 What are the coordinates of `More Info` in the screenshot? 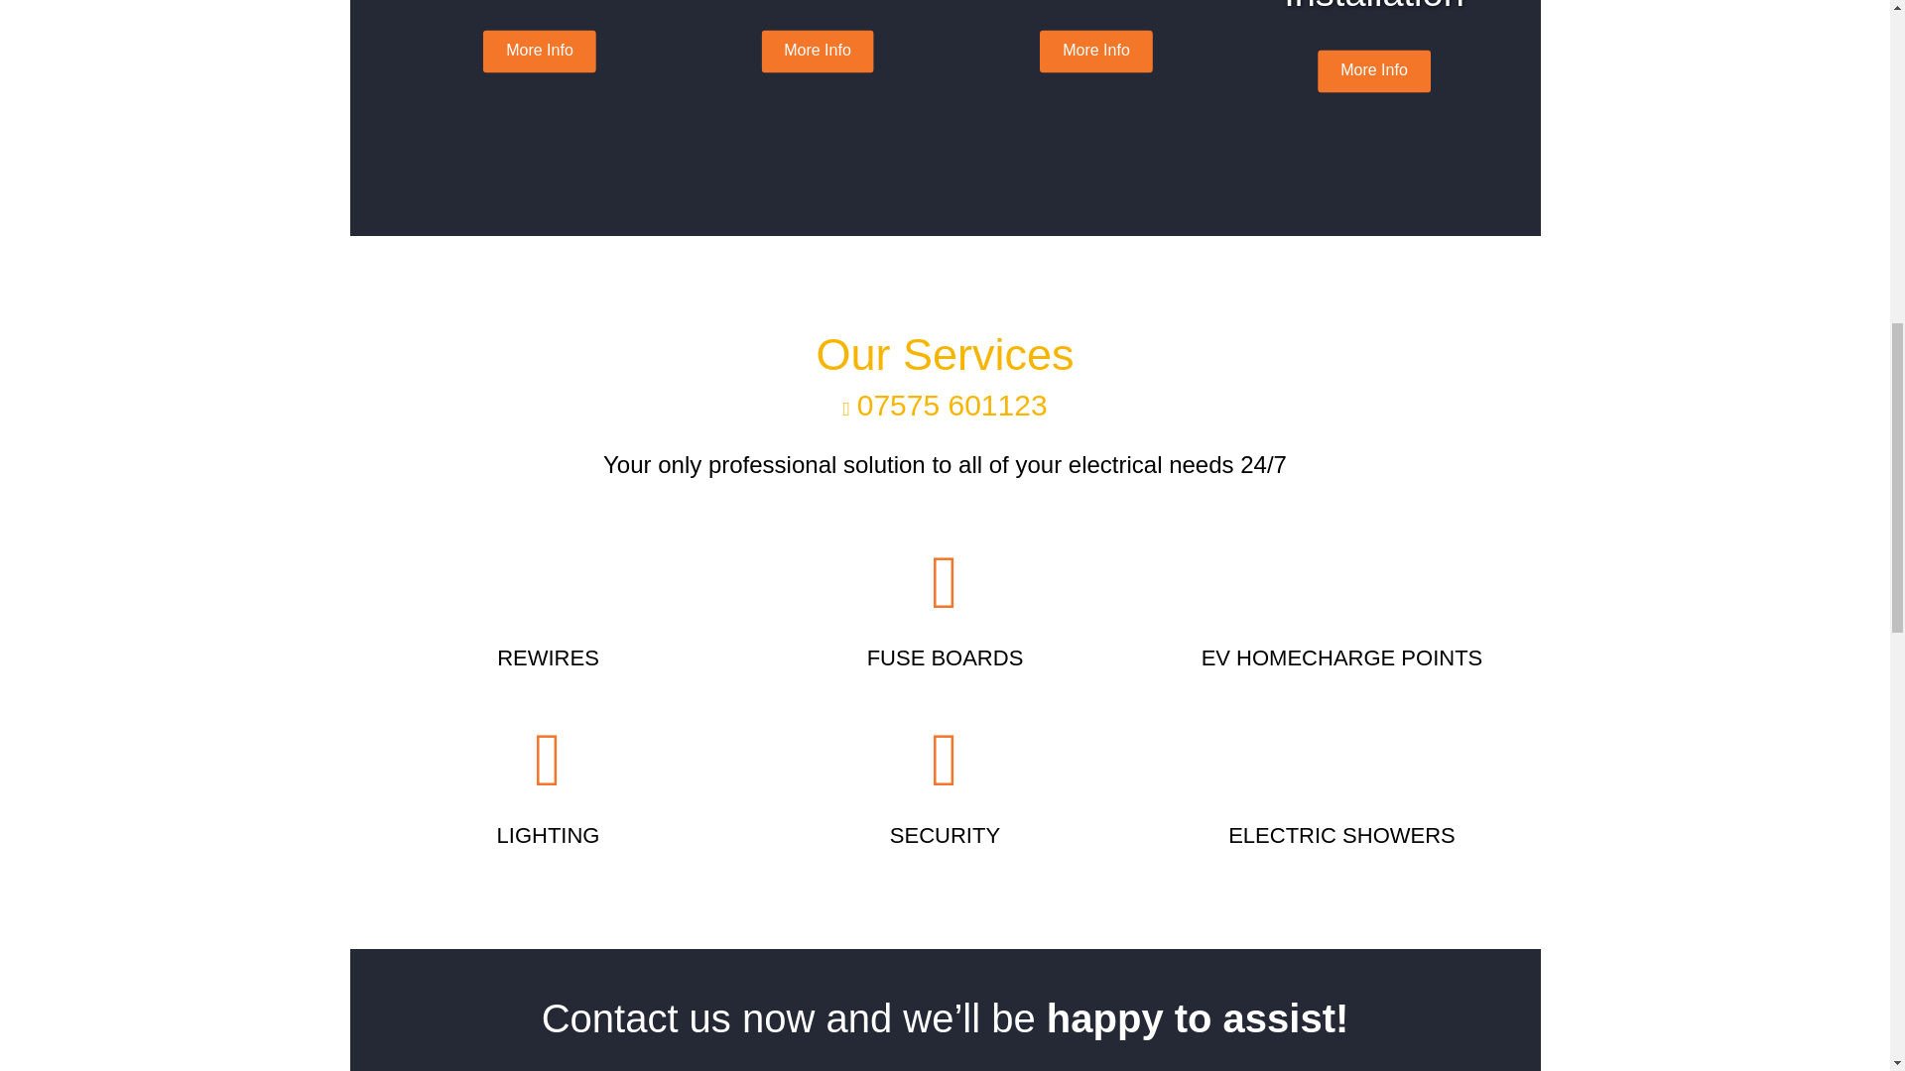 It's located at (818, 52).